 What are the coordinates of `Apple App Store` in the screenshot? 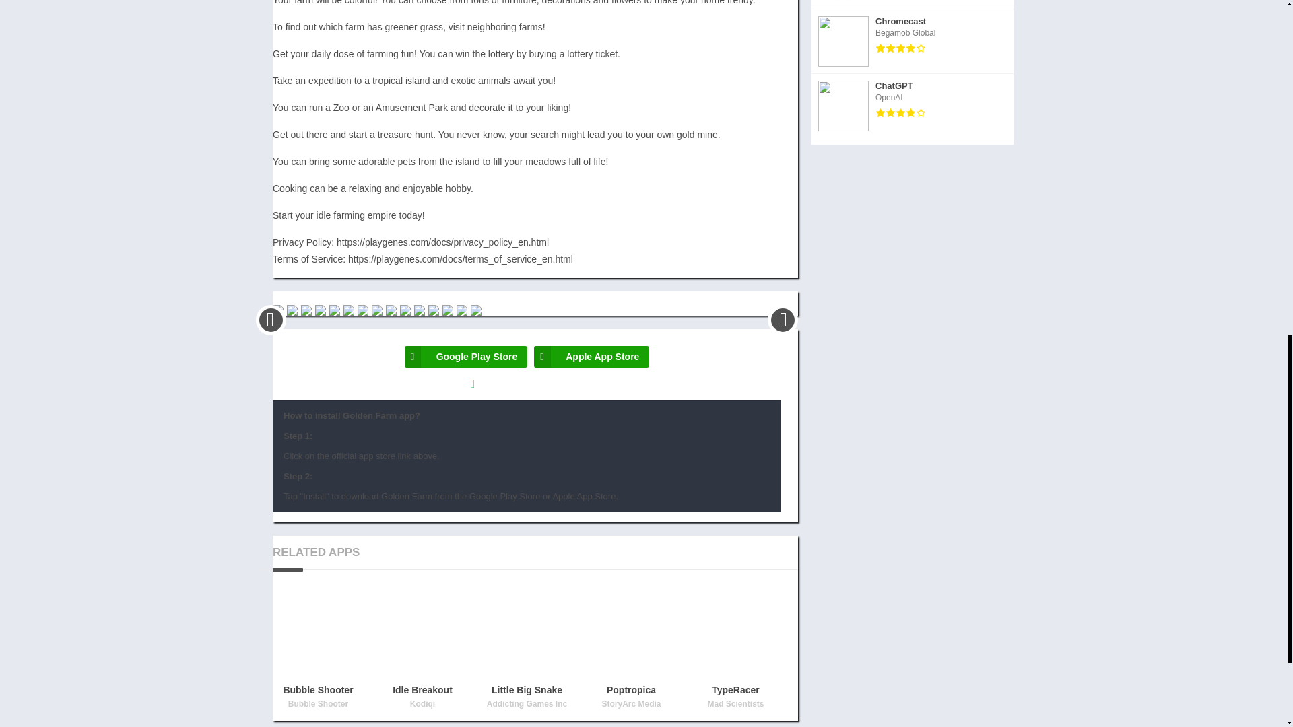 It's located at (591, 357).